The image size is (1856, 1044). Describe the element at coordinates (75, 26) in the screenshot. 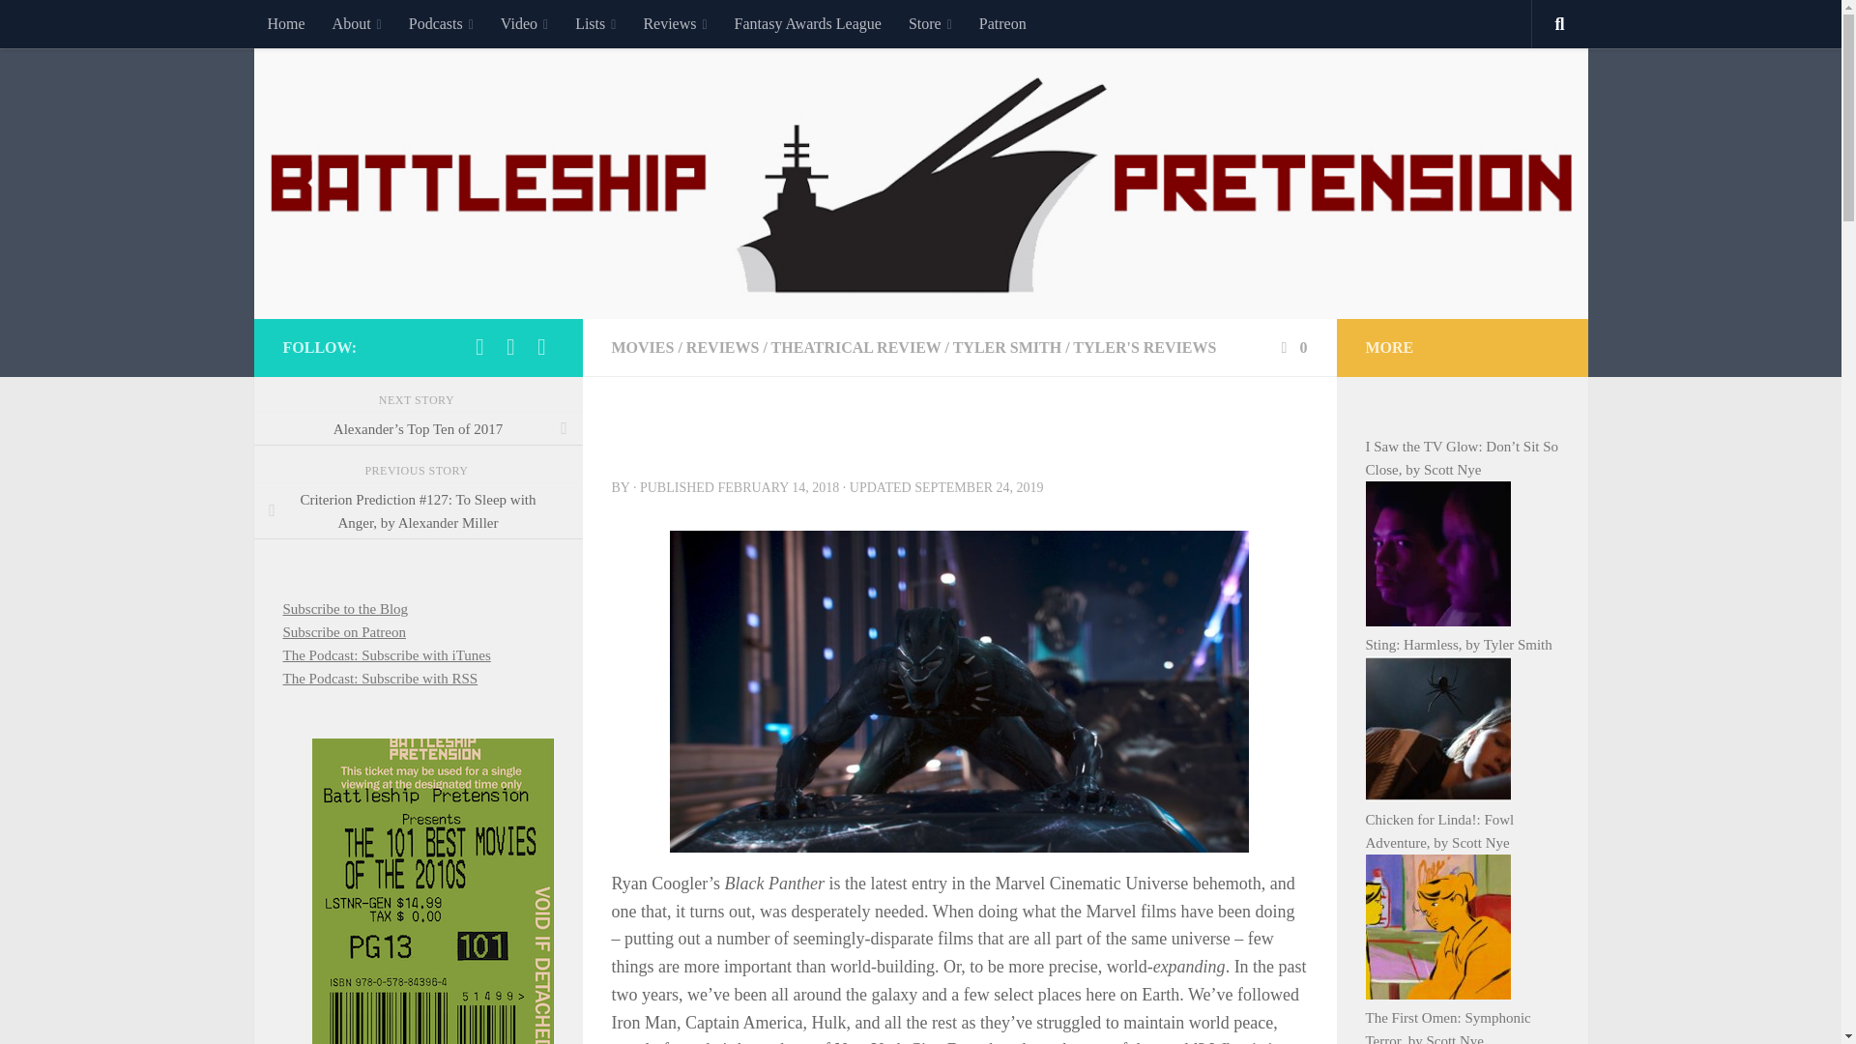

I see `Skip to content` at that location.